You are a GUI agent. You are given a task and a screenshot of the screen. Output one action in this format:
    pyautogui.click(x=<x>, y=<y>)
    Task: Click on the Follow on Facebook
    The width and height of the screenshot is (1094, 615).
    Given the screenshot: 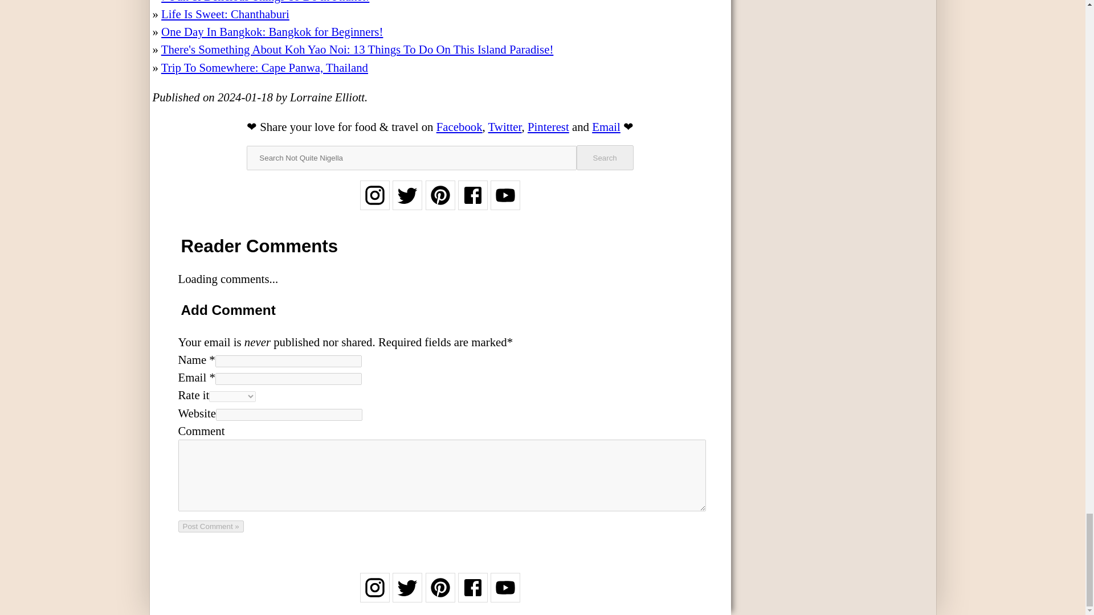 What is the action you would take?
    pyautogui.click(x=473, y=203)
    